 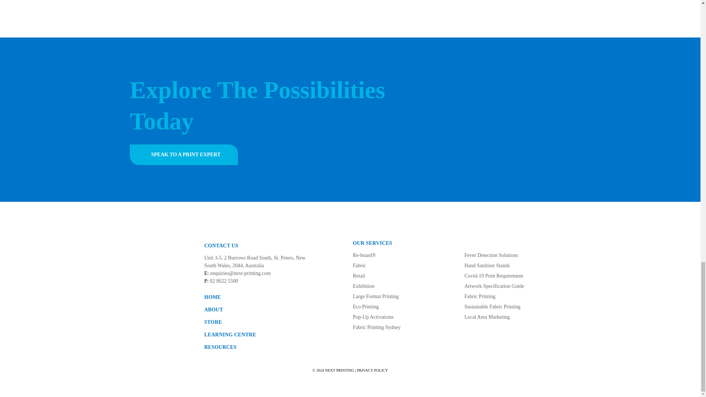 I want to click on HOME, so click(x=213, y=297).